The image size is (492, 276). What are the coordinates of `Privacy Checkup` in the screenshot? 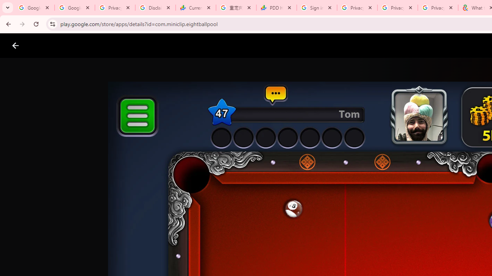 It's located at (397, 8).